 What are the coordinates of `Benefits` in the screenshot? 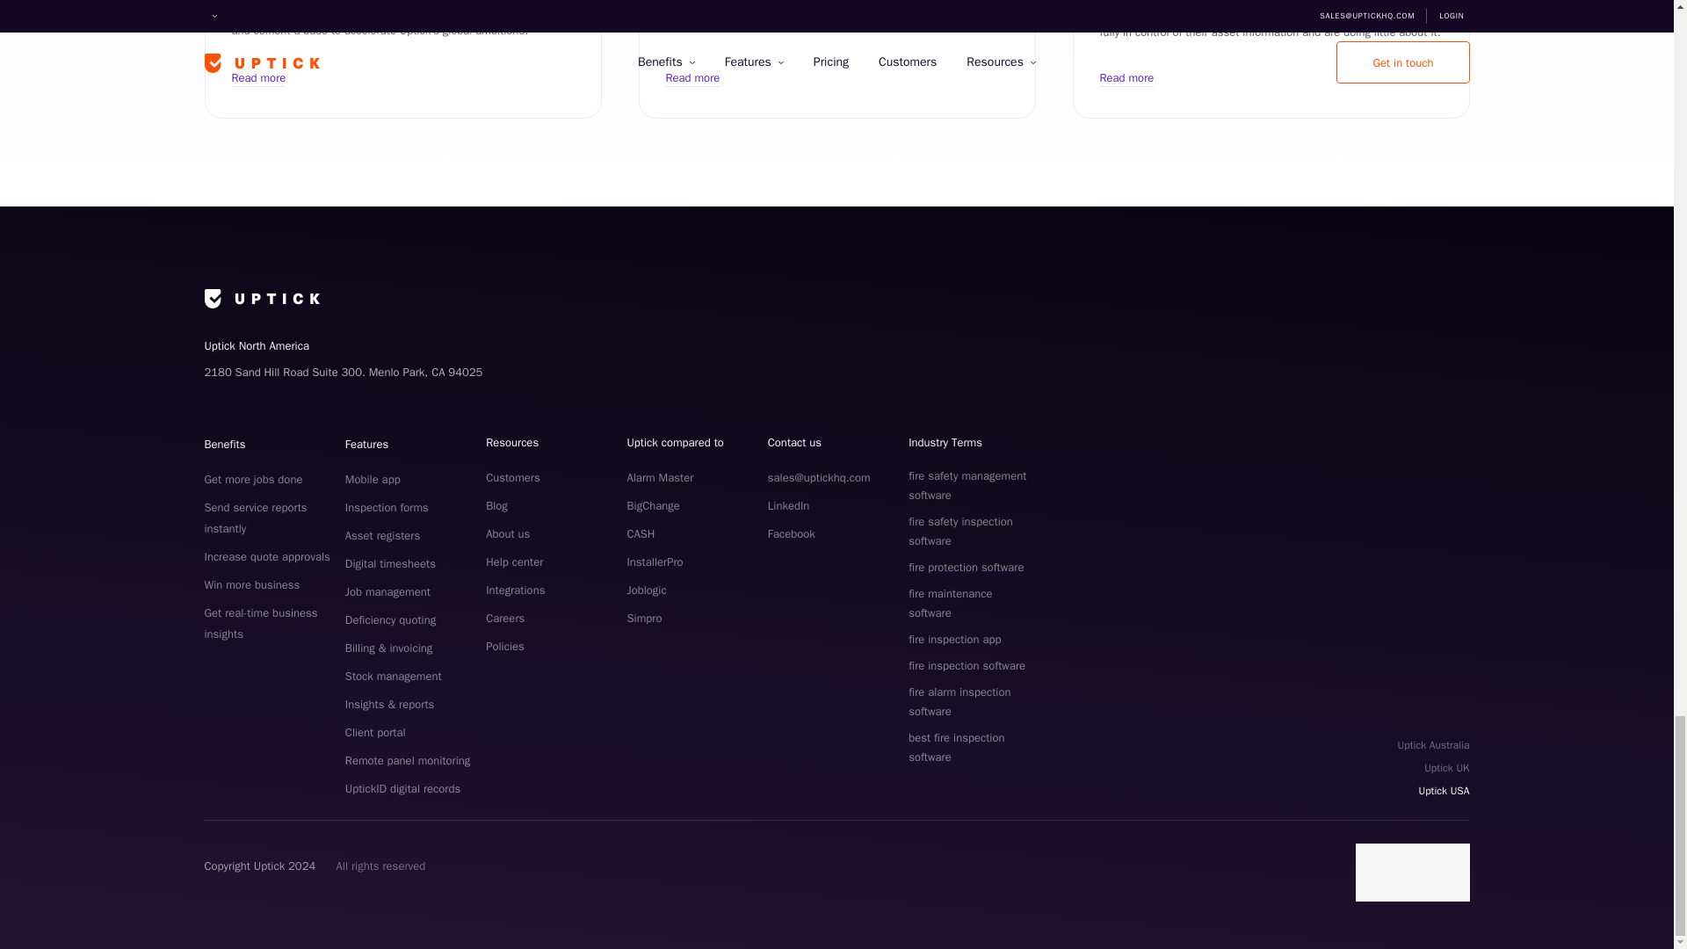 It's located at (224, 444).